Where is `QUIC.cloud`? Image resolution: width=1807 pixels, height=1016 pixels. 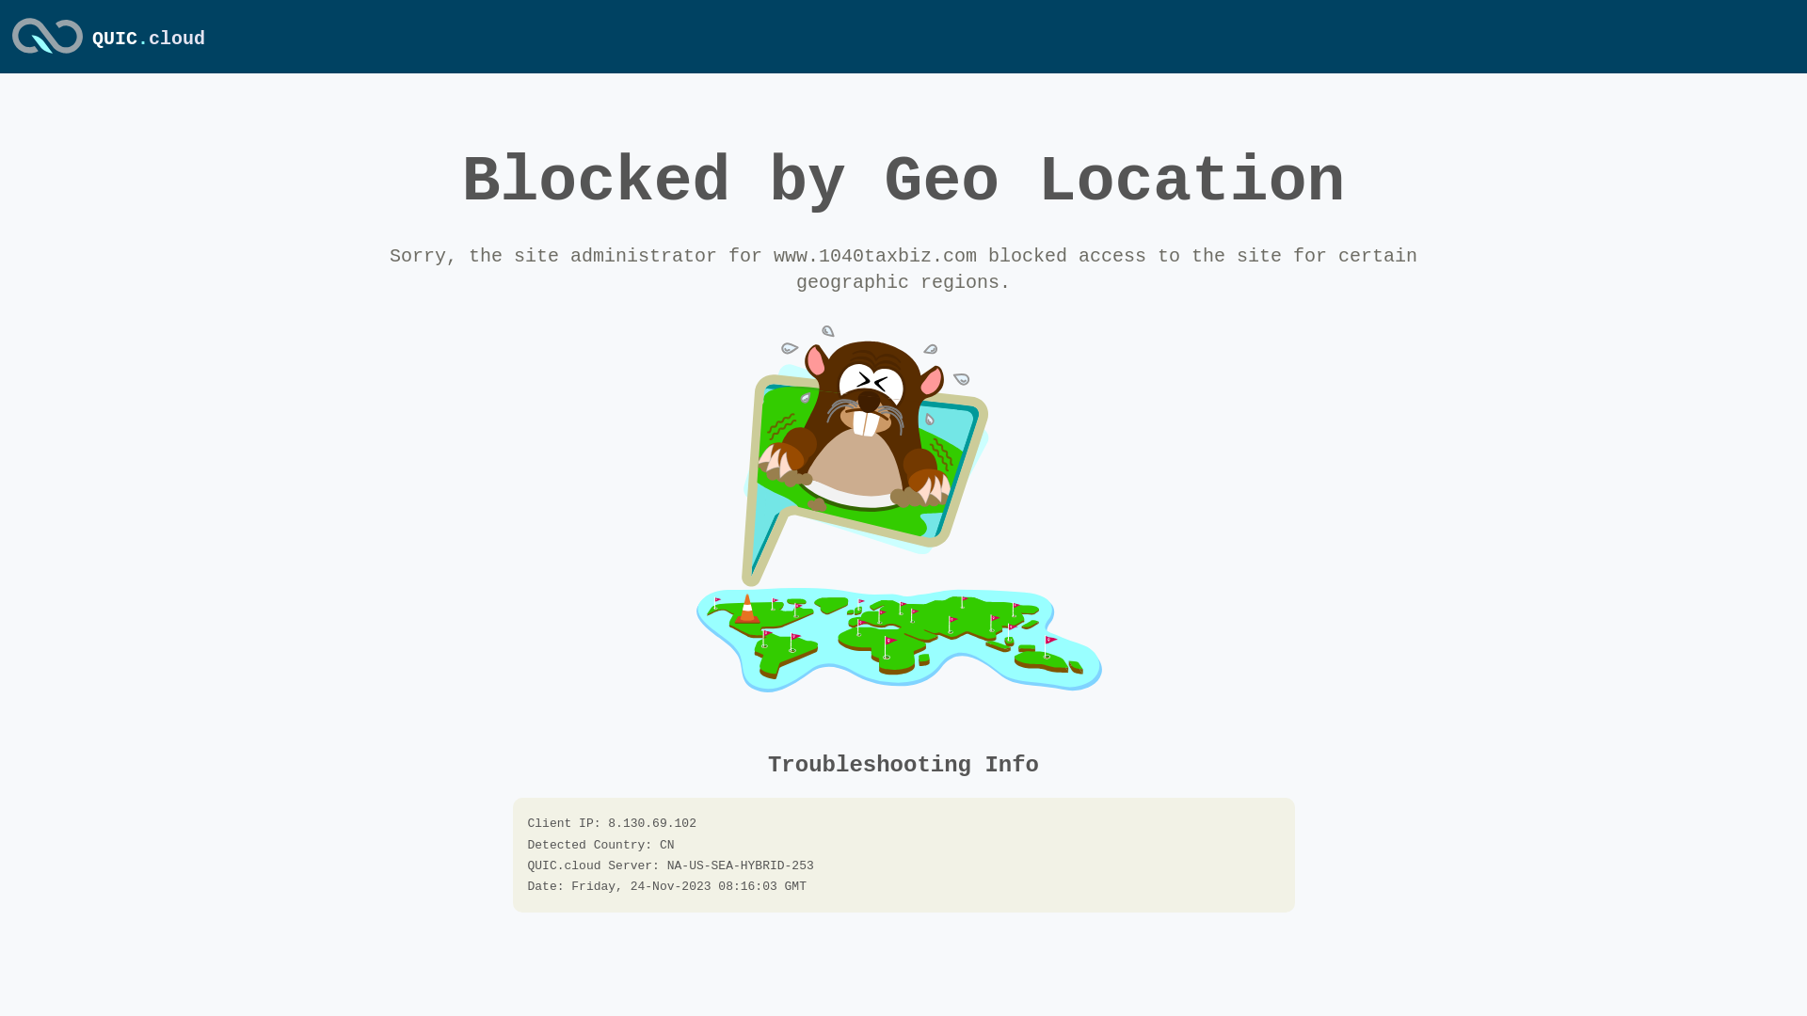 QUIC.cloud is located at coordinates (149, 40).